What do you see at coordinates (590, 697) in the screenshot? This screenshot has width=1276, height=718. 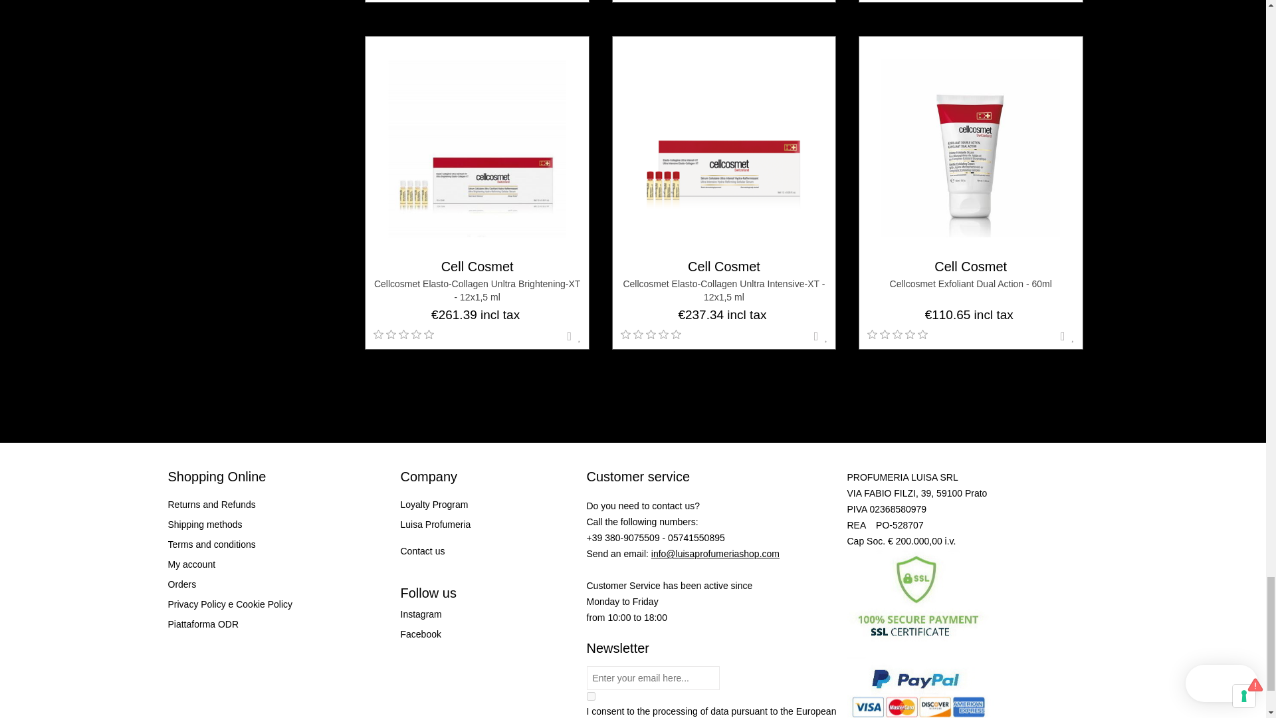 I see `on` at bounding box center [590, 697].